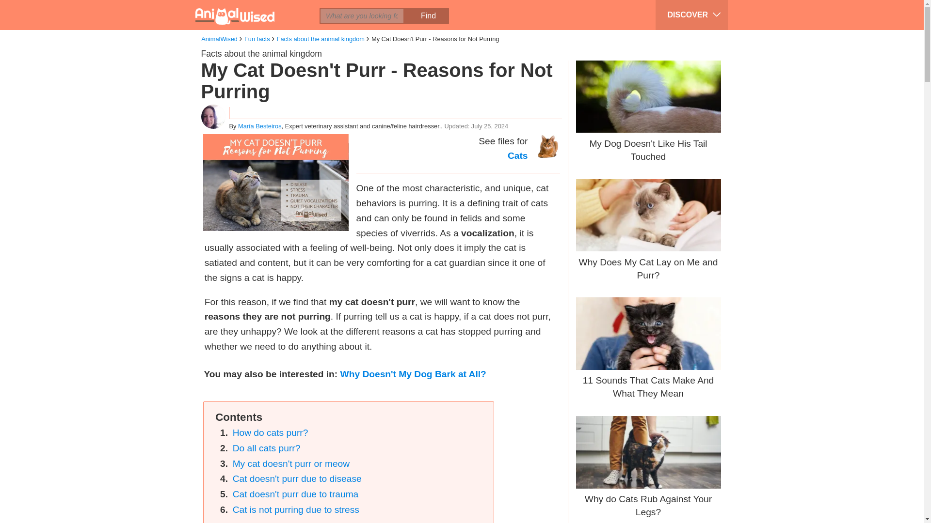 This screenshot has height=523, width=931. What do you see at coordinates (311, 8) in the screenshot?
I see `imprimir` at bounding box center [311, 8].